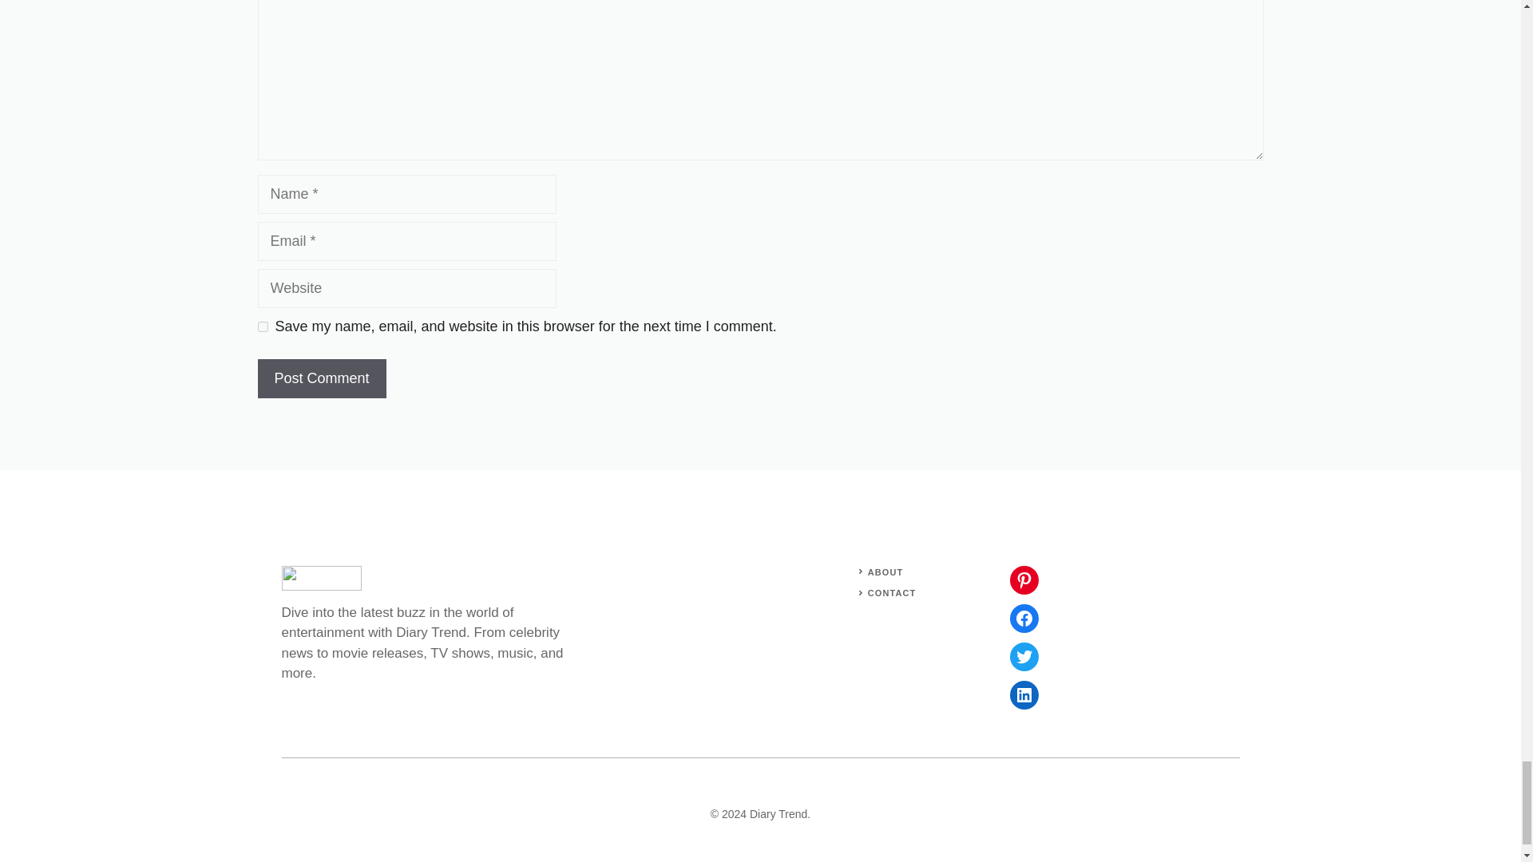 This screenshot has width=1533, height=862. I want to click on Diary Trend, so click(778, 814).